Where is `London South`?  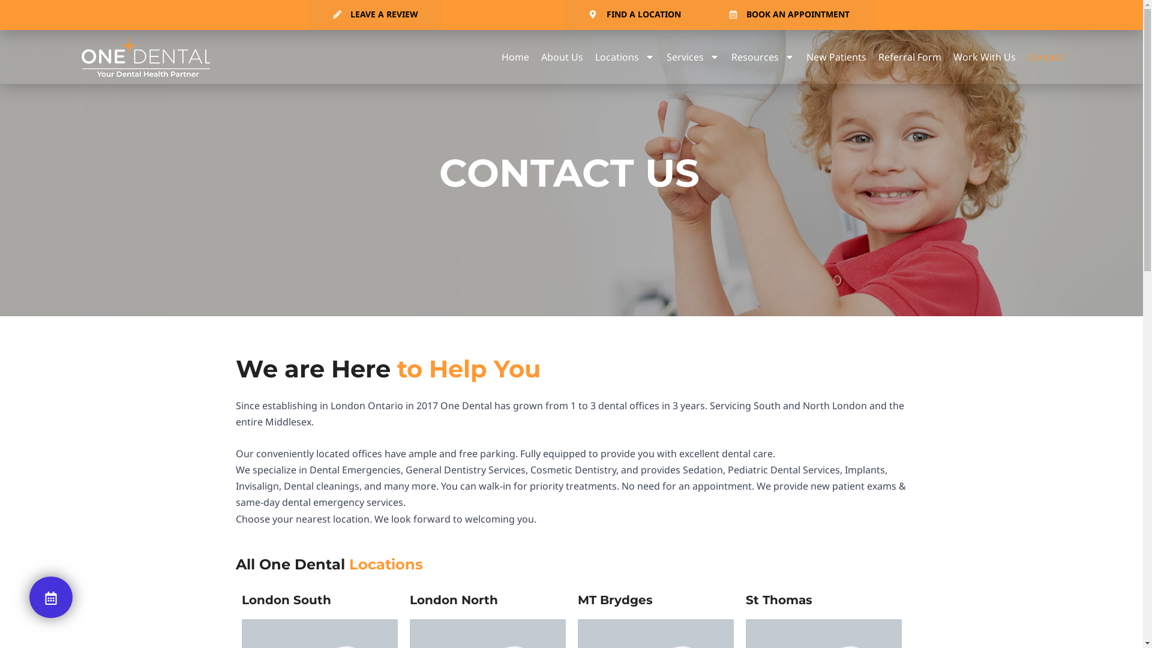
London South is located at coordinates (286, 600).